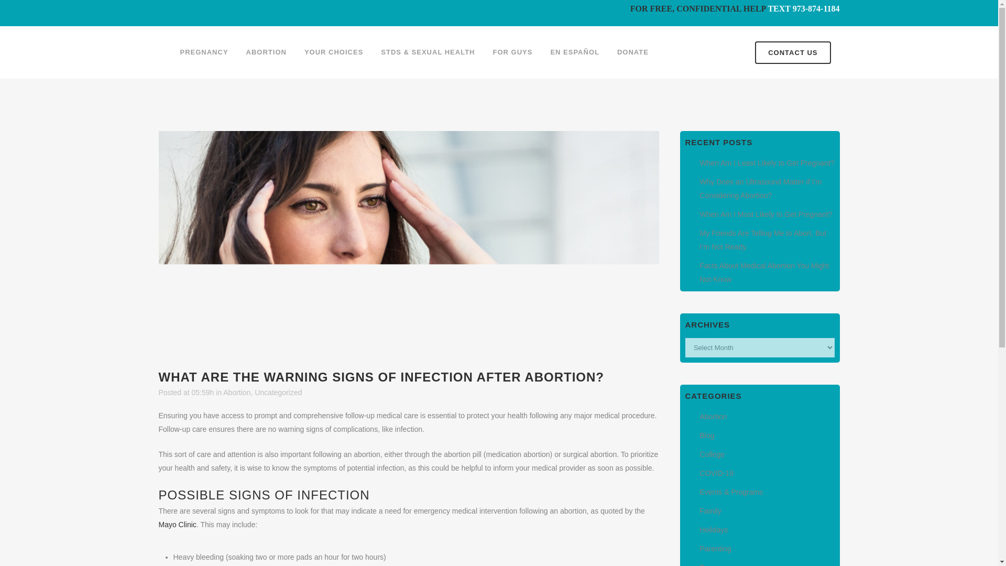 This screenshot has height=566, width=1006. What do you see at coordinates (793, 51) in the screenshot?
I see `CONTACT US` at bounding box center [793, 51].